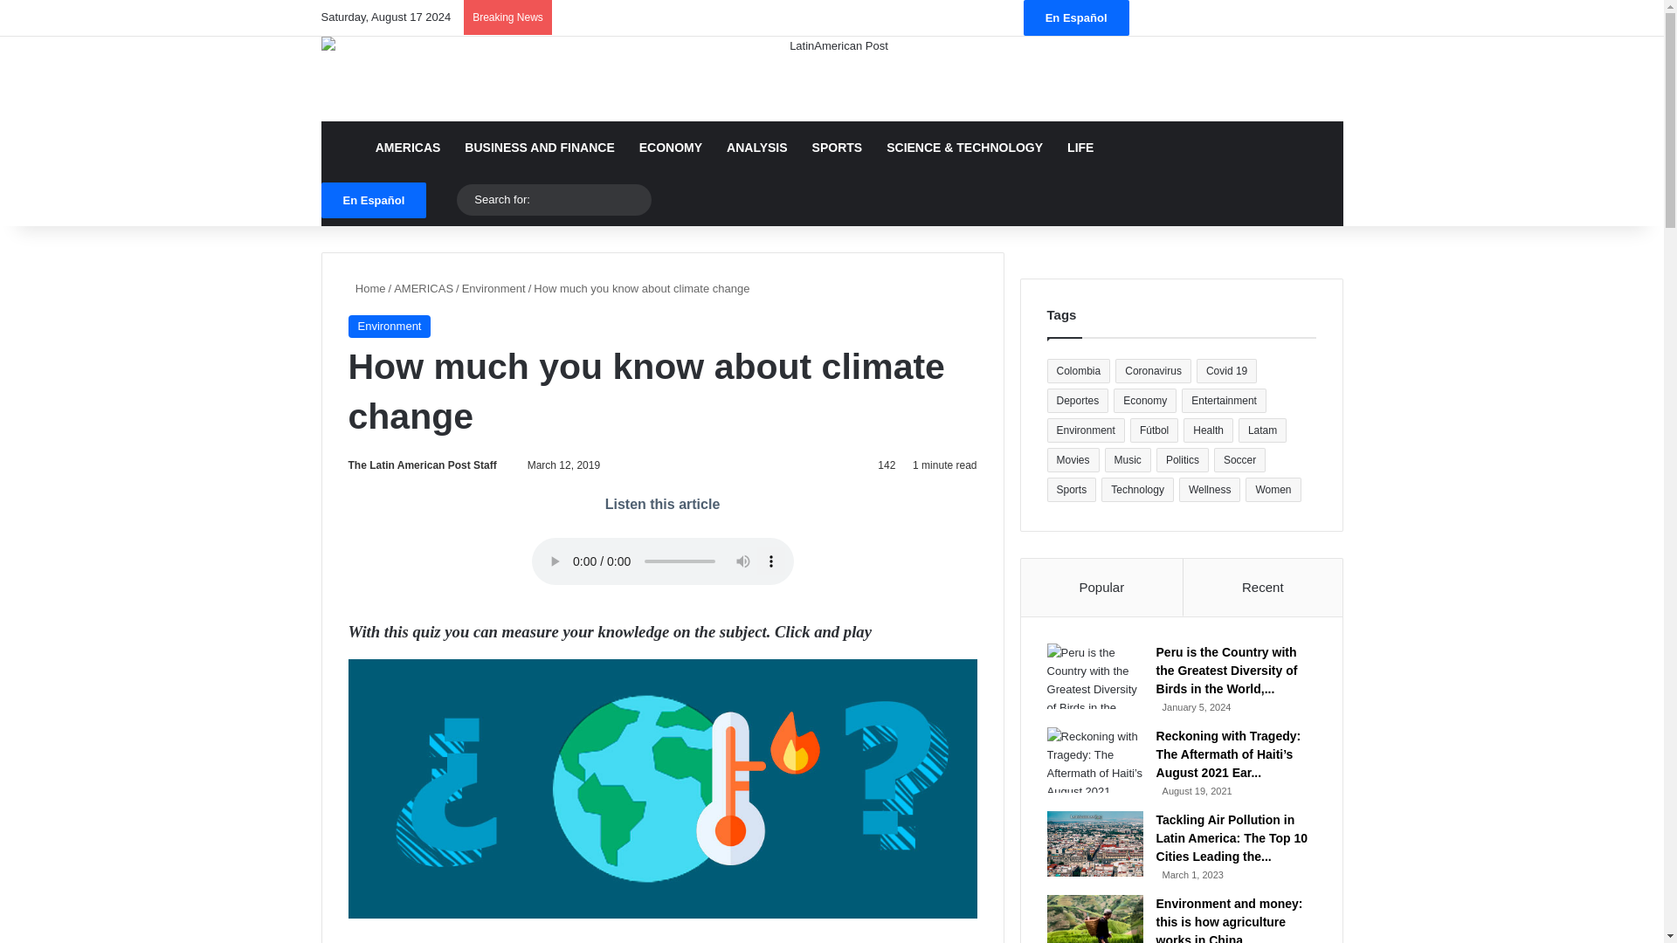 This screenshot has width=1677, height=943. What do you see at coordinates (494, 288) in the screenshot?
I see `Environment` at bounding box center [494, 288].